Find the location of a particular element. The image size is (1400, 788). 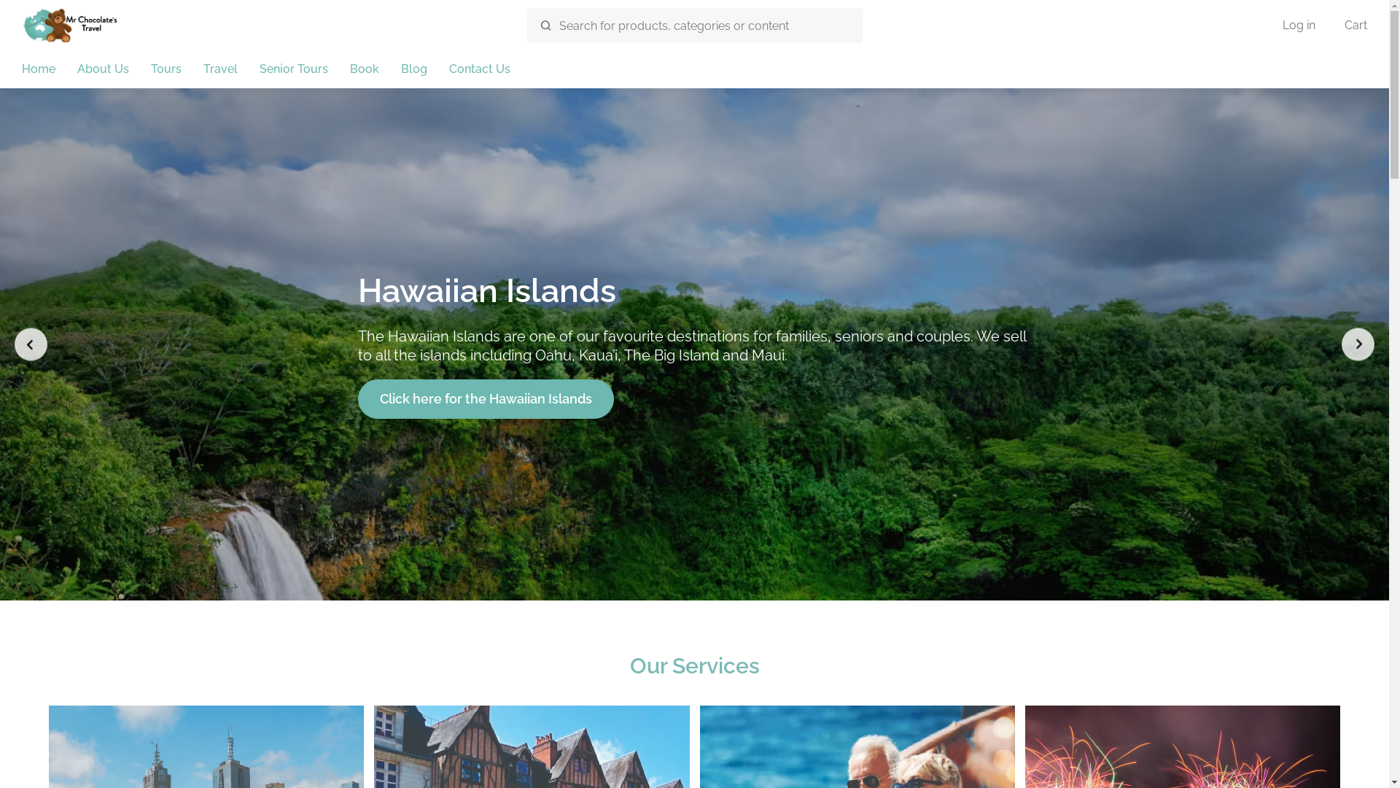

Blog is located at coordinates (414, 70).